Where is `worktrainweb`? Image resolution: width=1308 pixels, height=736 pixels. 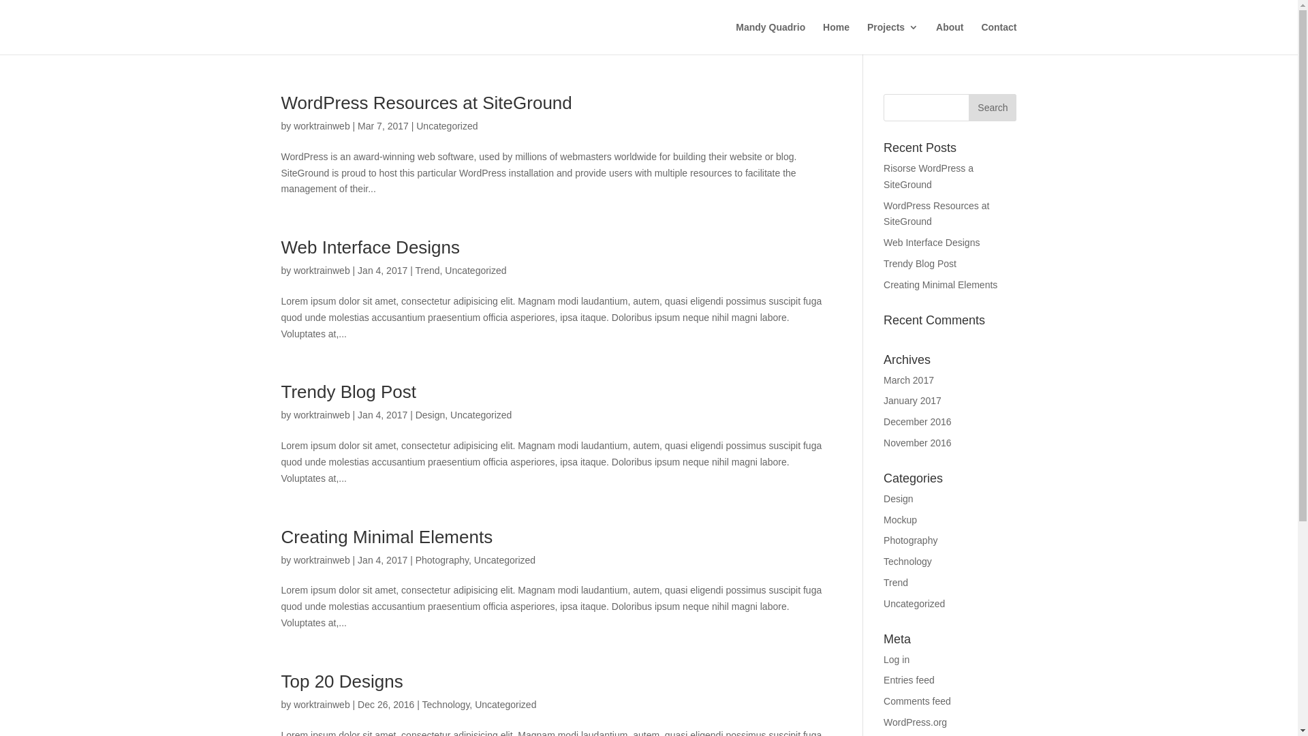
worktrainweb is located at coordinates (322, 271).